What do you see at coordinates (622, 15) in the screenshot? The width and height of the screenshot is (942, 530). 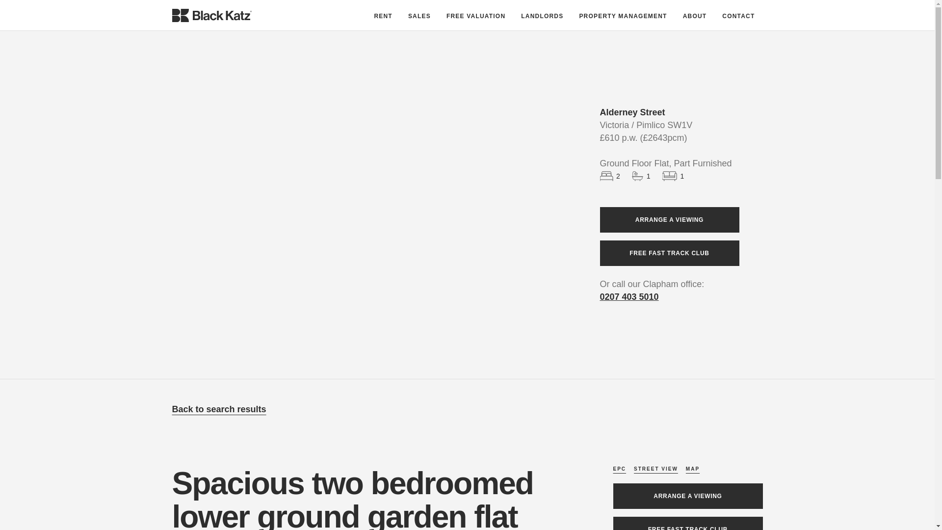 I see `Property Management` at bounding box center [622, 15].